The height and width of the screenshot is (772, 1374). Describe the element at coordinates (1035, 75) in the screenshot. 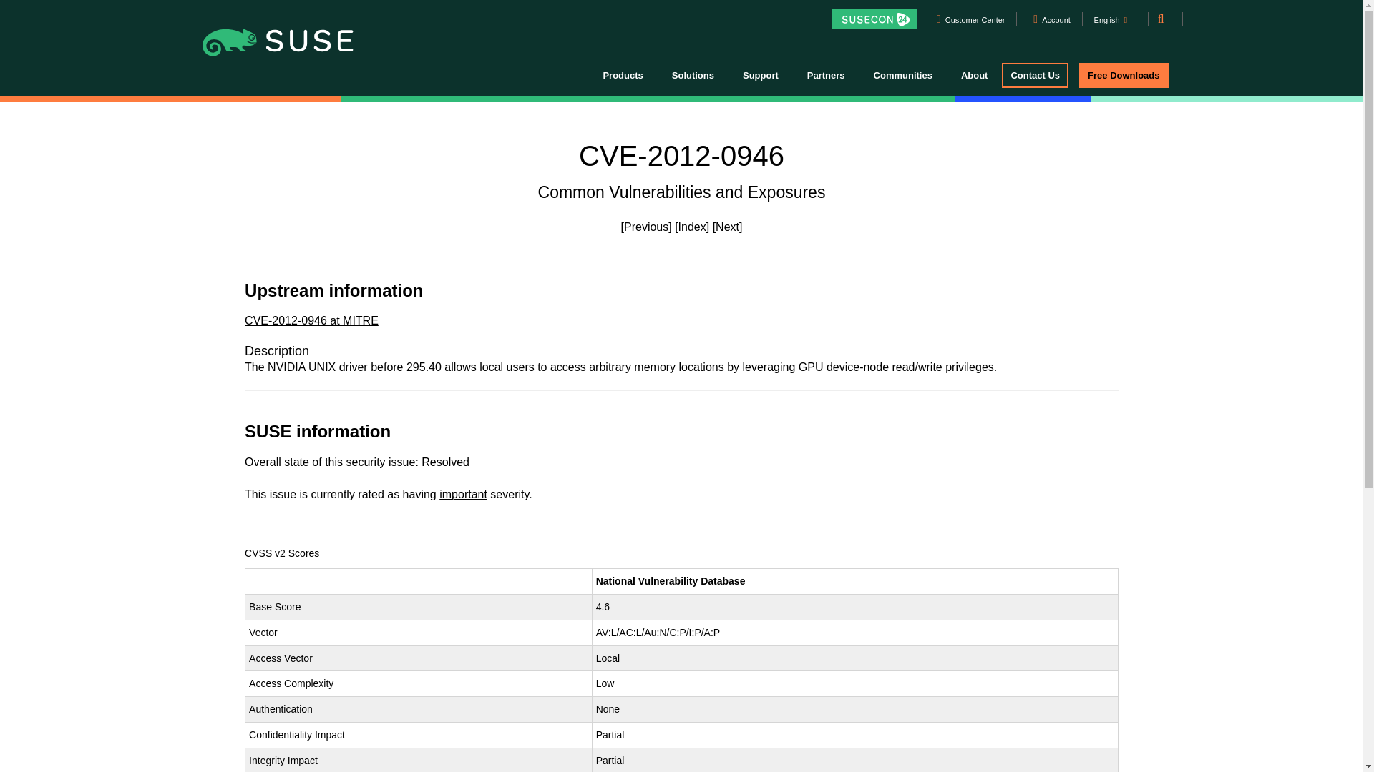

I see `Contact Us` at that location.